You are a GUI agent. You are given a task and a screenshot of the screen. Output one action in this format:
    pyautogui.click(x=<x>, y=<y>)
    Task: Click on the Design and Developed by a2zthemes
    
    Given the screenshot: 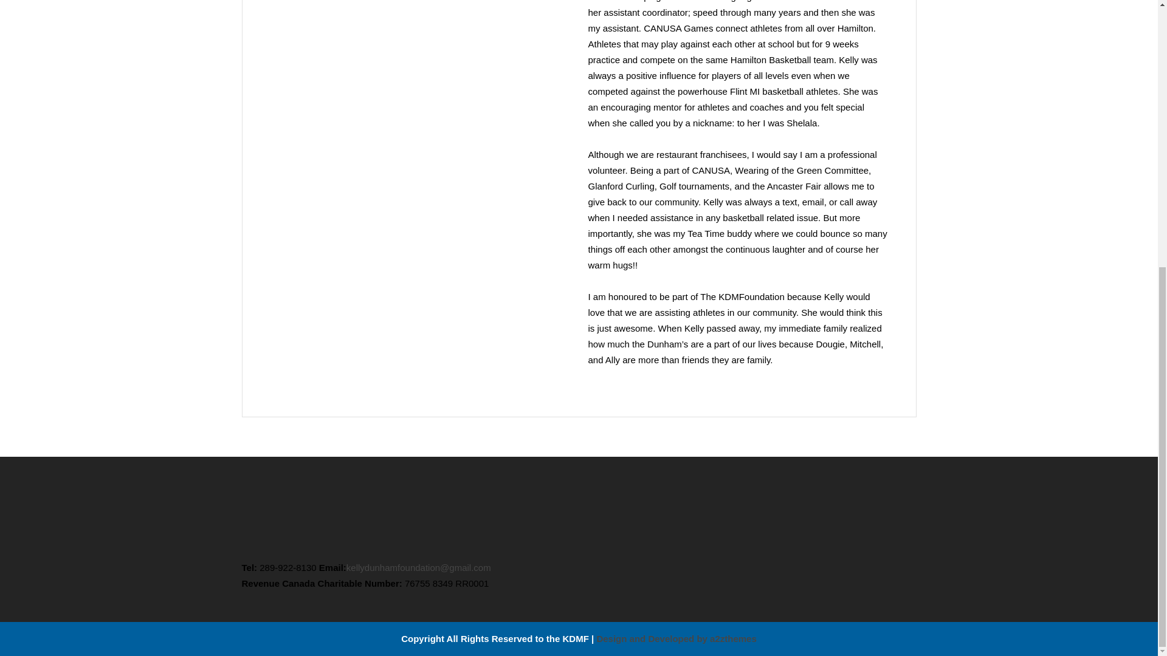 What is the action you would take?
    pyautogui.click(x=676, y=638)
    